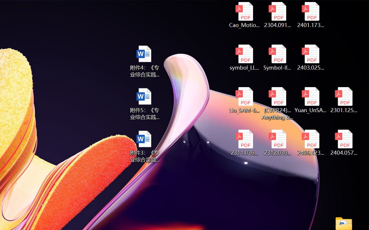  Describe the element at coordinates (344, 100) in the screenshot. I see `2301.12597v3.pdf` at that location.